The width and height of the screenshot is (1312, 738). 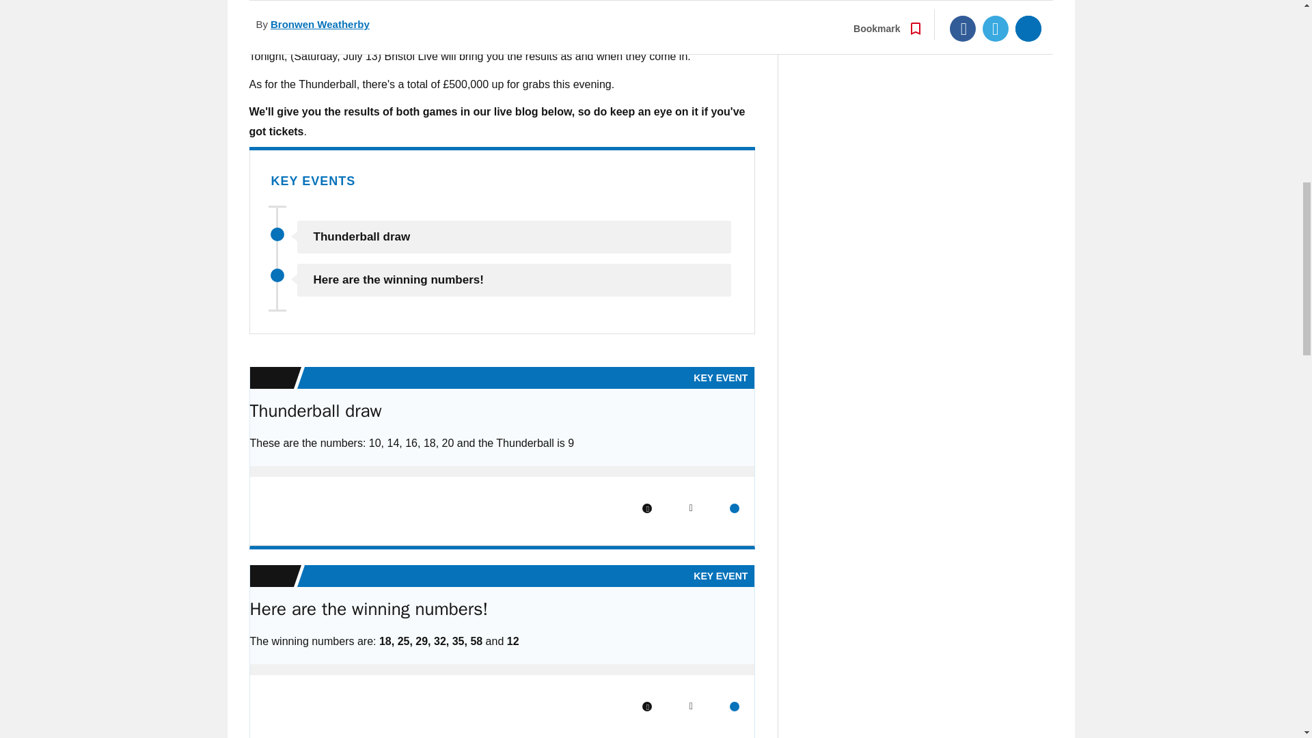 I want to click on Twitter, so click(x=690, y=508).